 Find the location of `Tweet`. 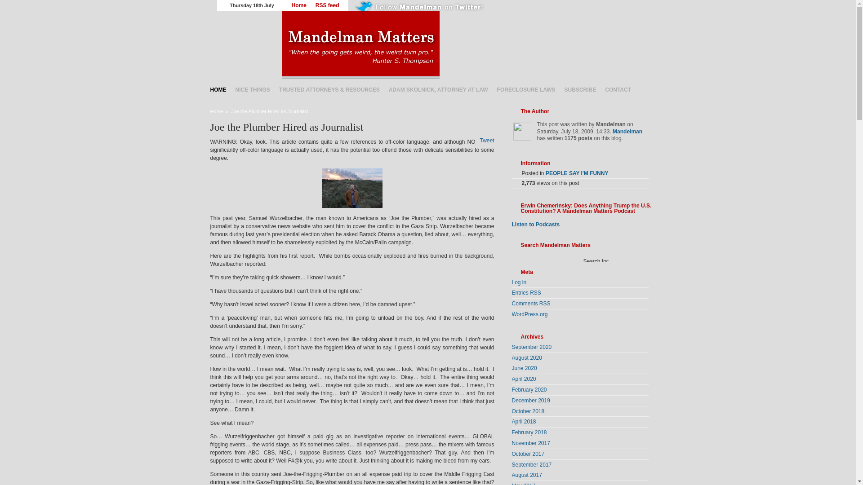

Tweet is located at coordinates (486, 140).